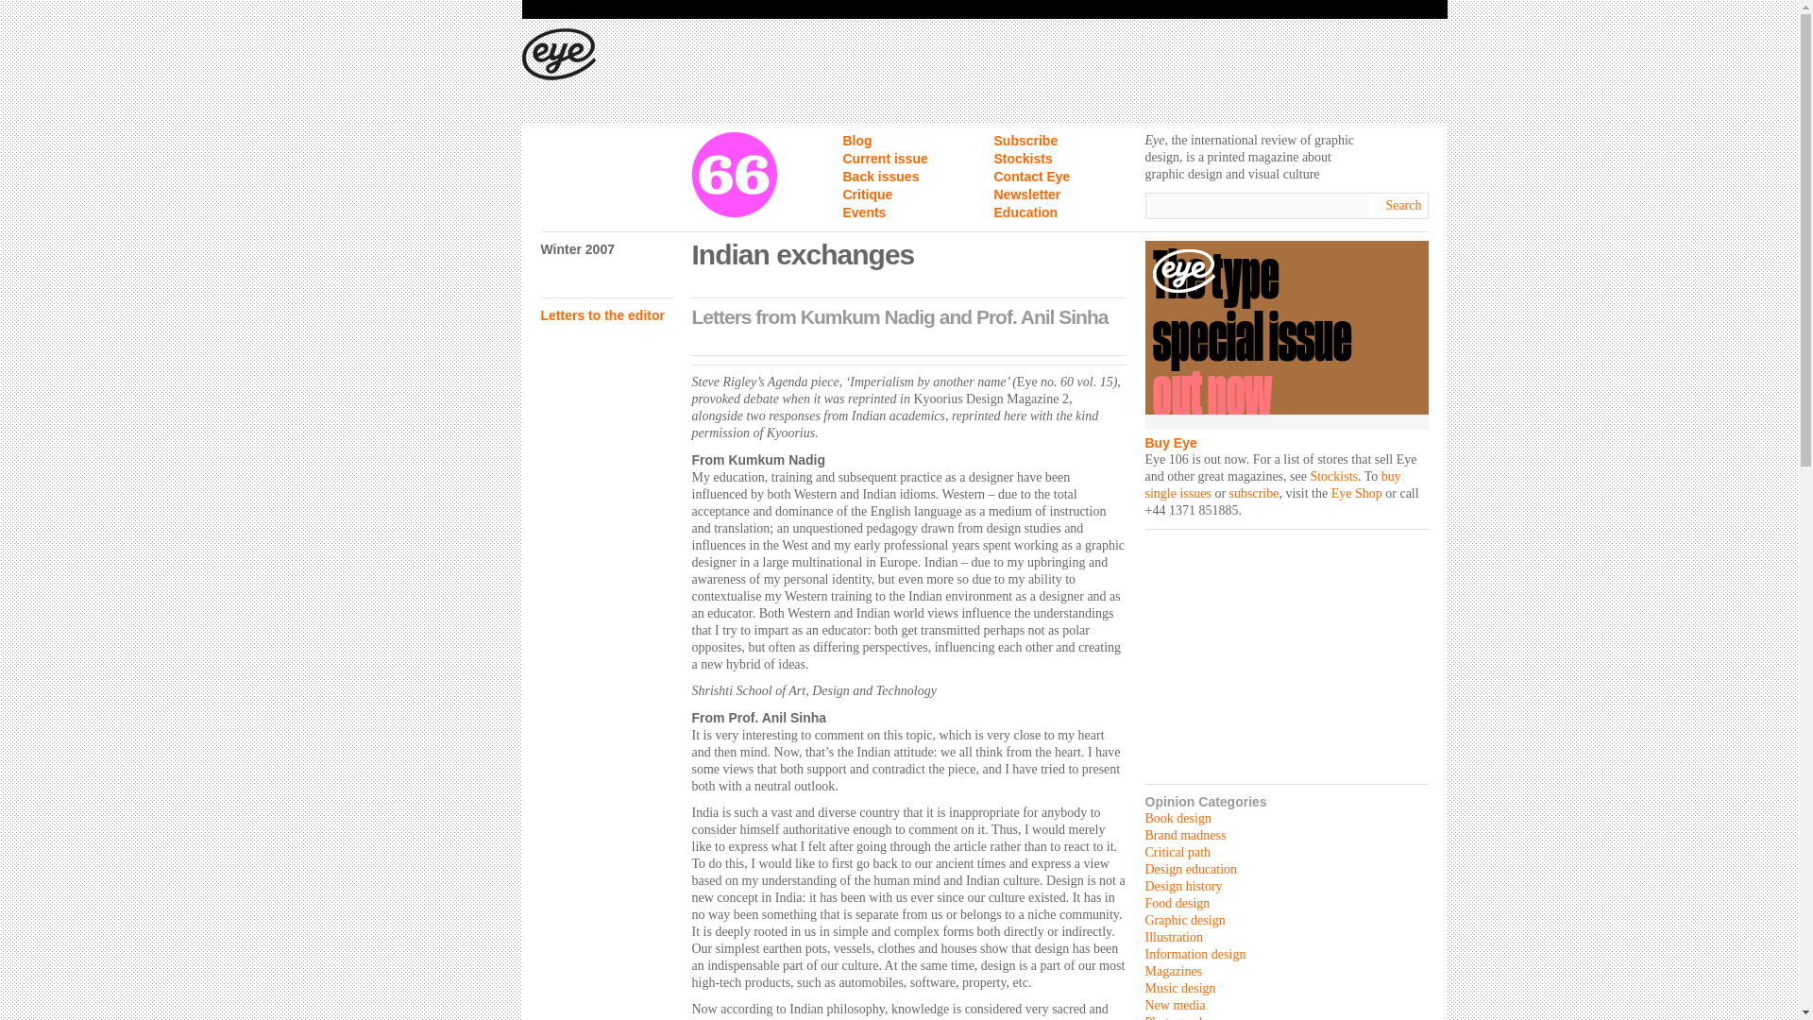  I want to click on Search, so click(1405, 206).